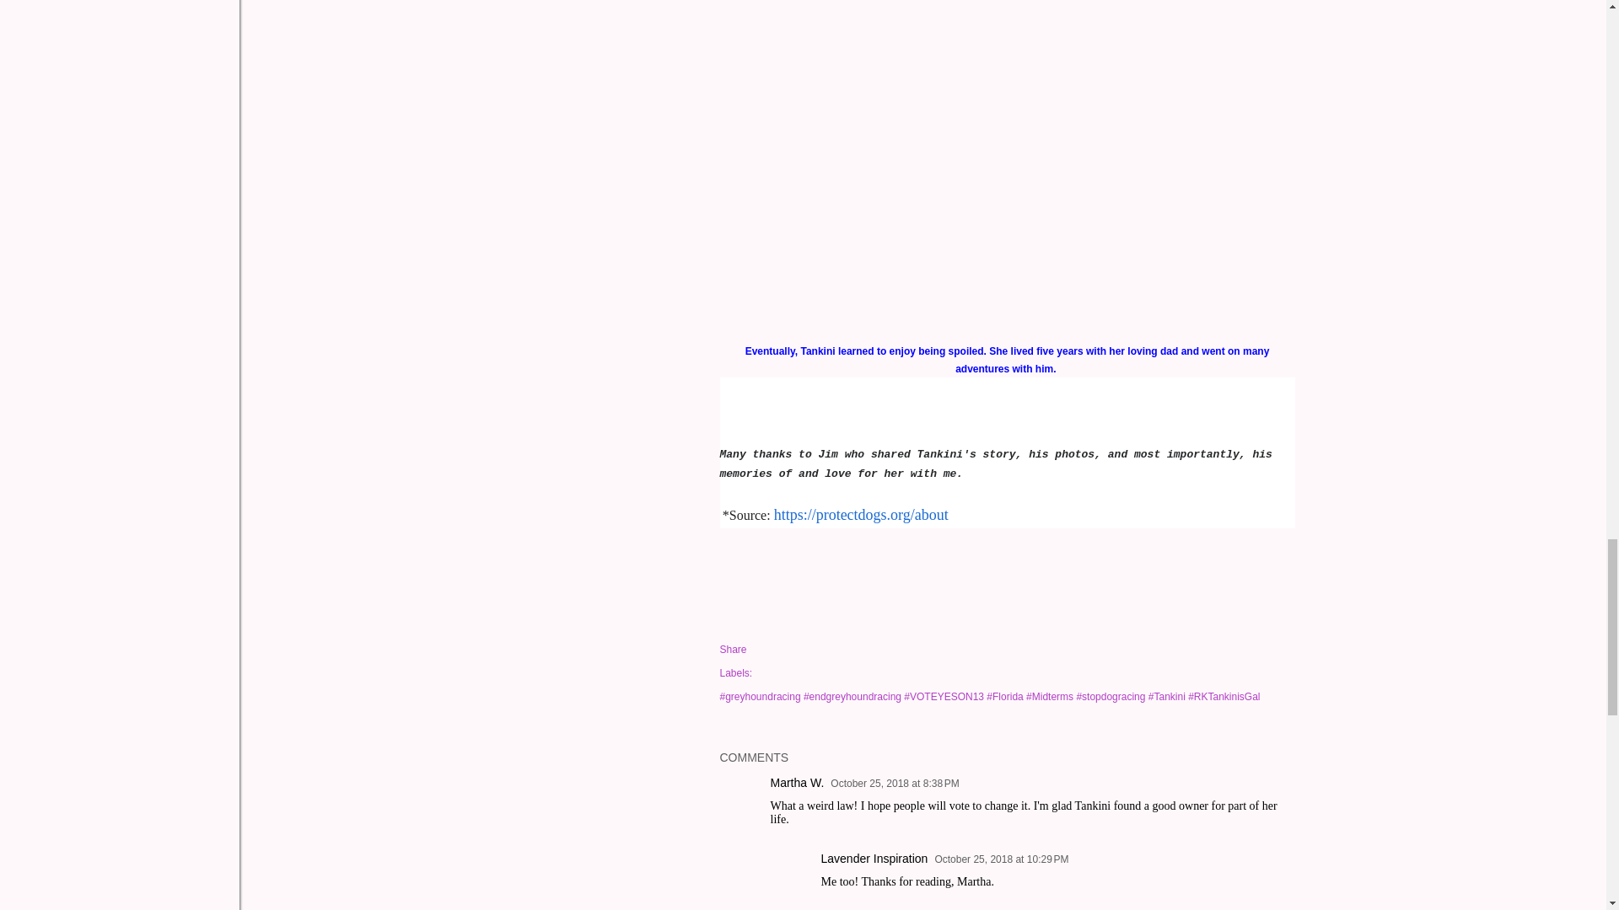 This screenshot has height=910, width=1619. I want to click on Share, so click(734, 649).